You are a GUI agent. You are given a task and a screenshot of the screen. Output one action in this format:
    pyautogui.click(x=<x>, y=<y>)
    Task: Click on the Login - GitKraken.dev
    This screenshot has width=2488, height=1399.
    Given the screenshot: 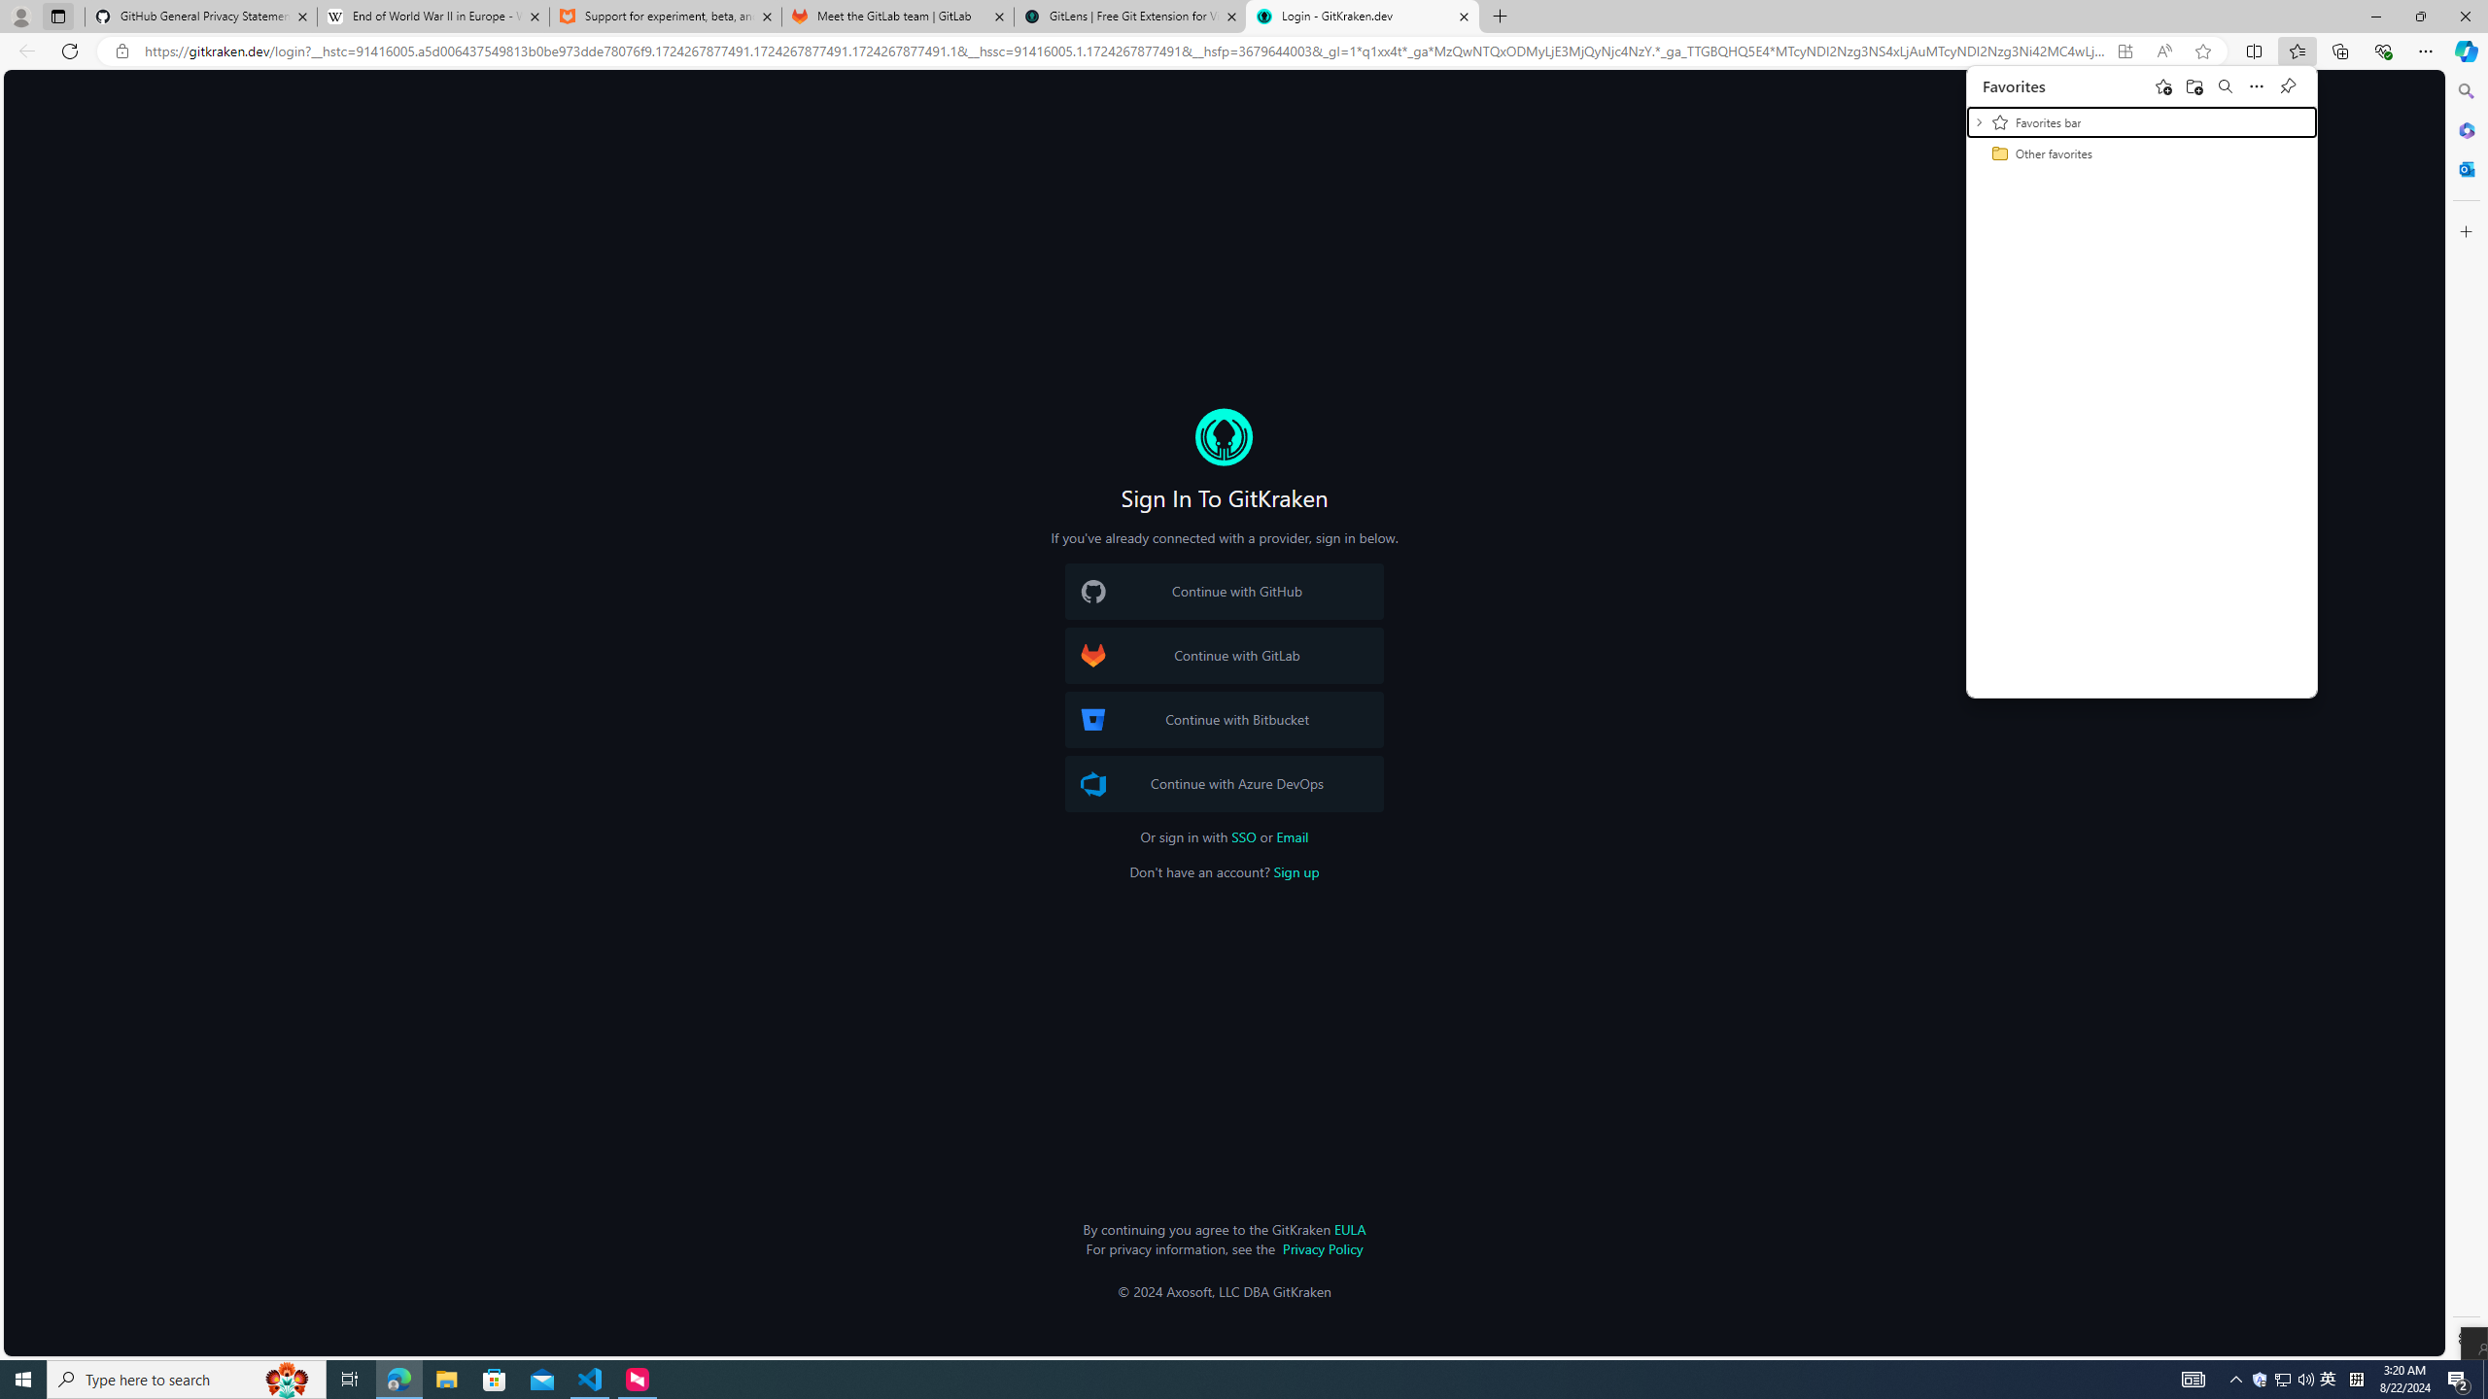 What is the action you would take?
    pyautogui.click(x=1363, y=17)
    